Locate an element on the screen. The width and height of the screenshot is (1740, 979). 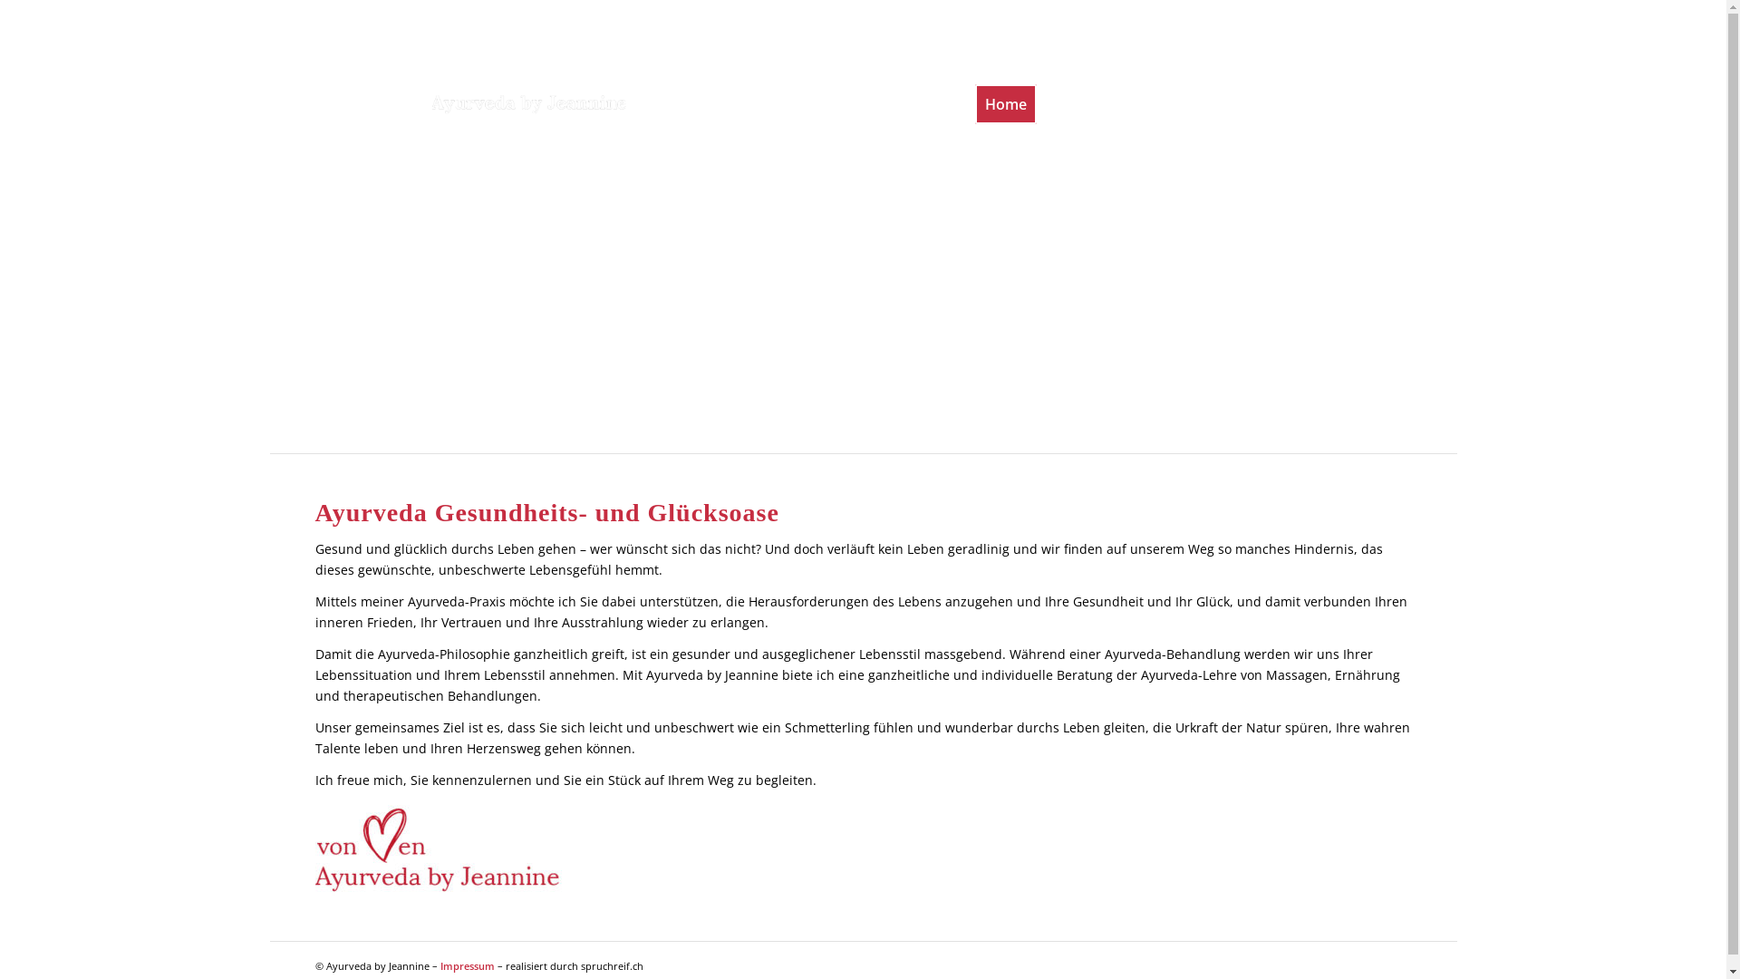
Ayurveda is located at coordinates (1087, 104).